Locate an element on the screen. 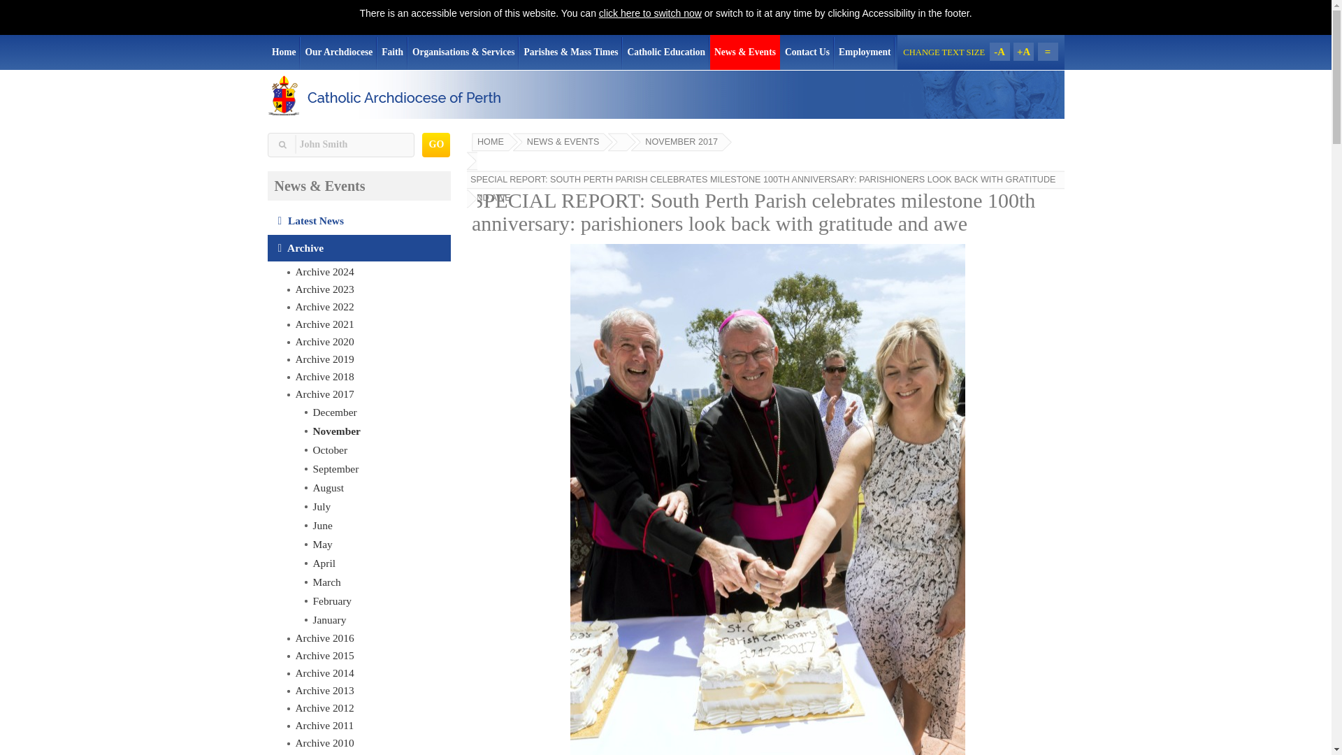 This screenshot has height=755, width=1342. Archive 2024 is located at coordinates (368, 271).